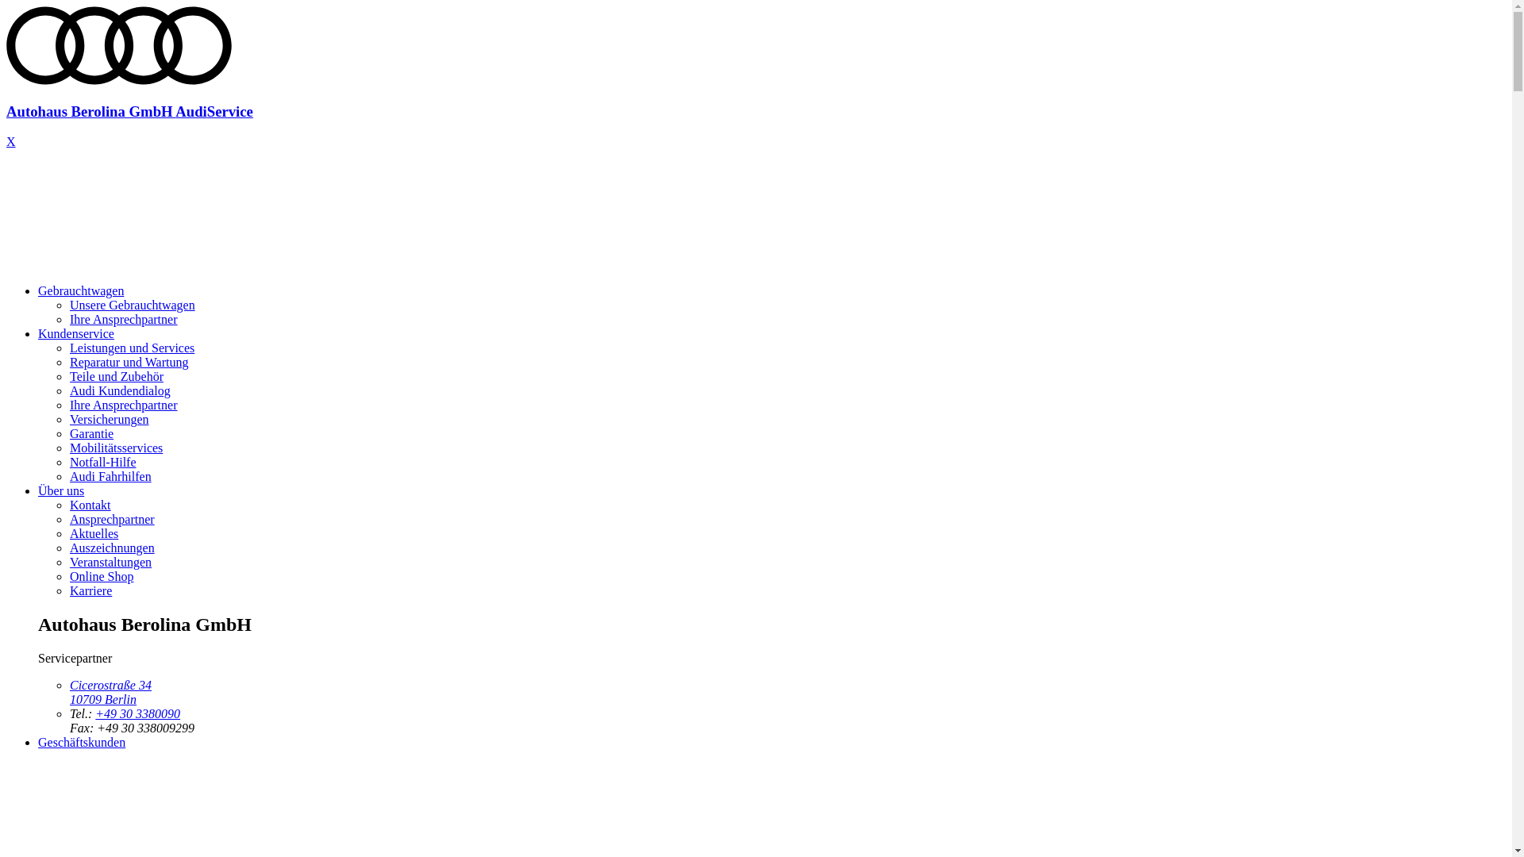  Describe the element at coordinates (90, 505) in the screenshot. I see `Kontakt` at that location.